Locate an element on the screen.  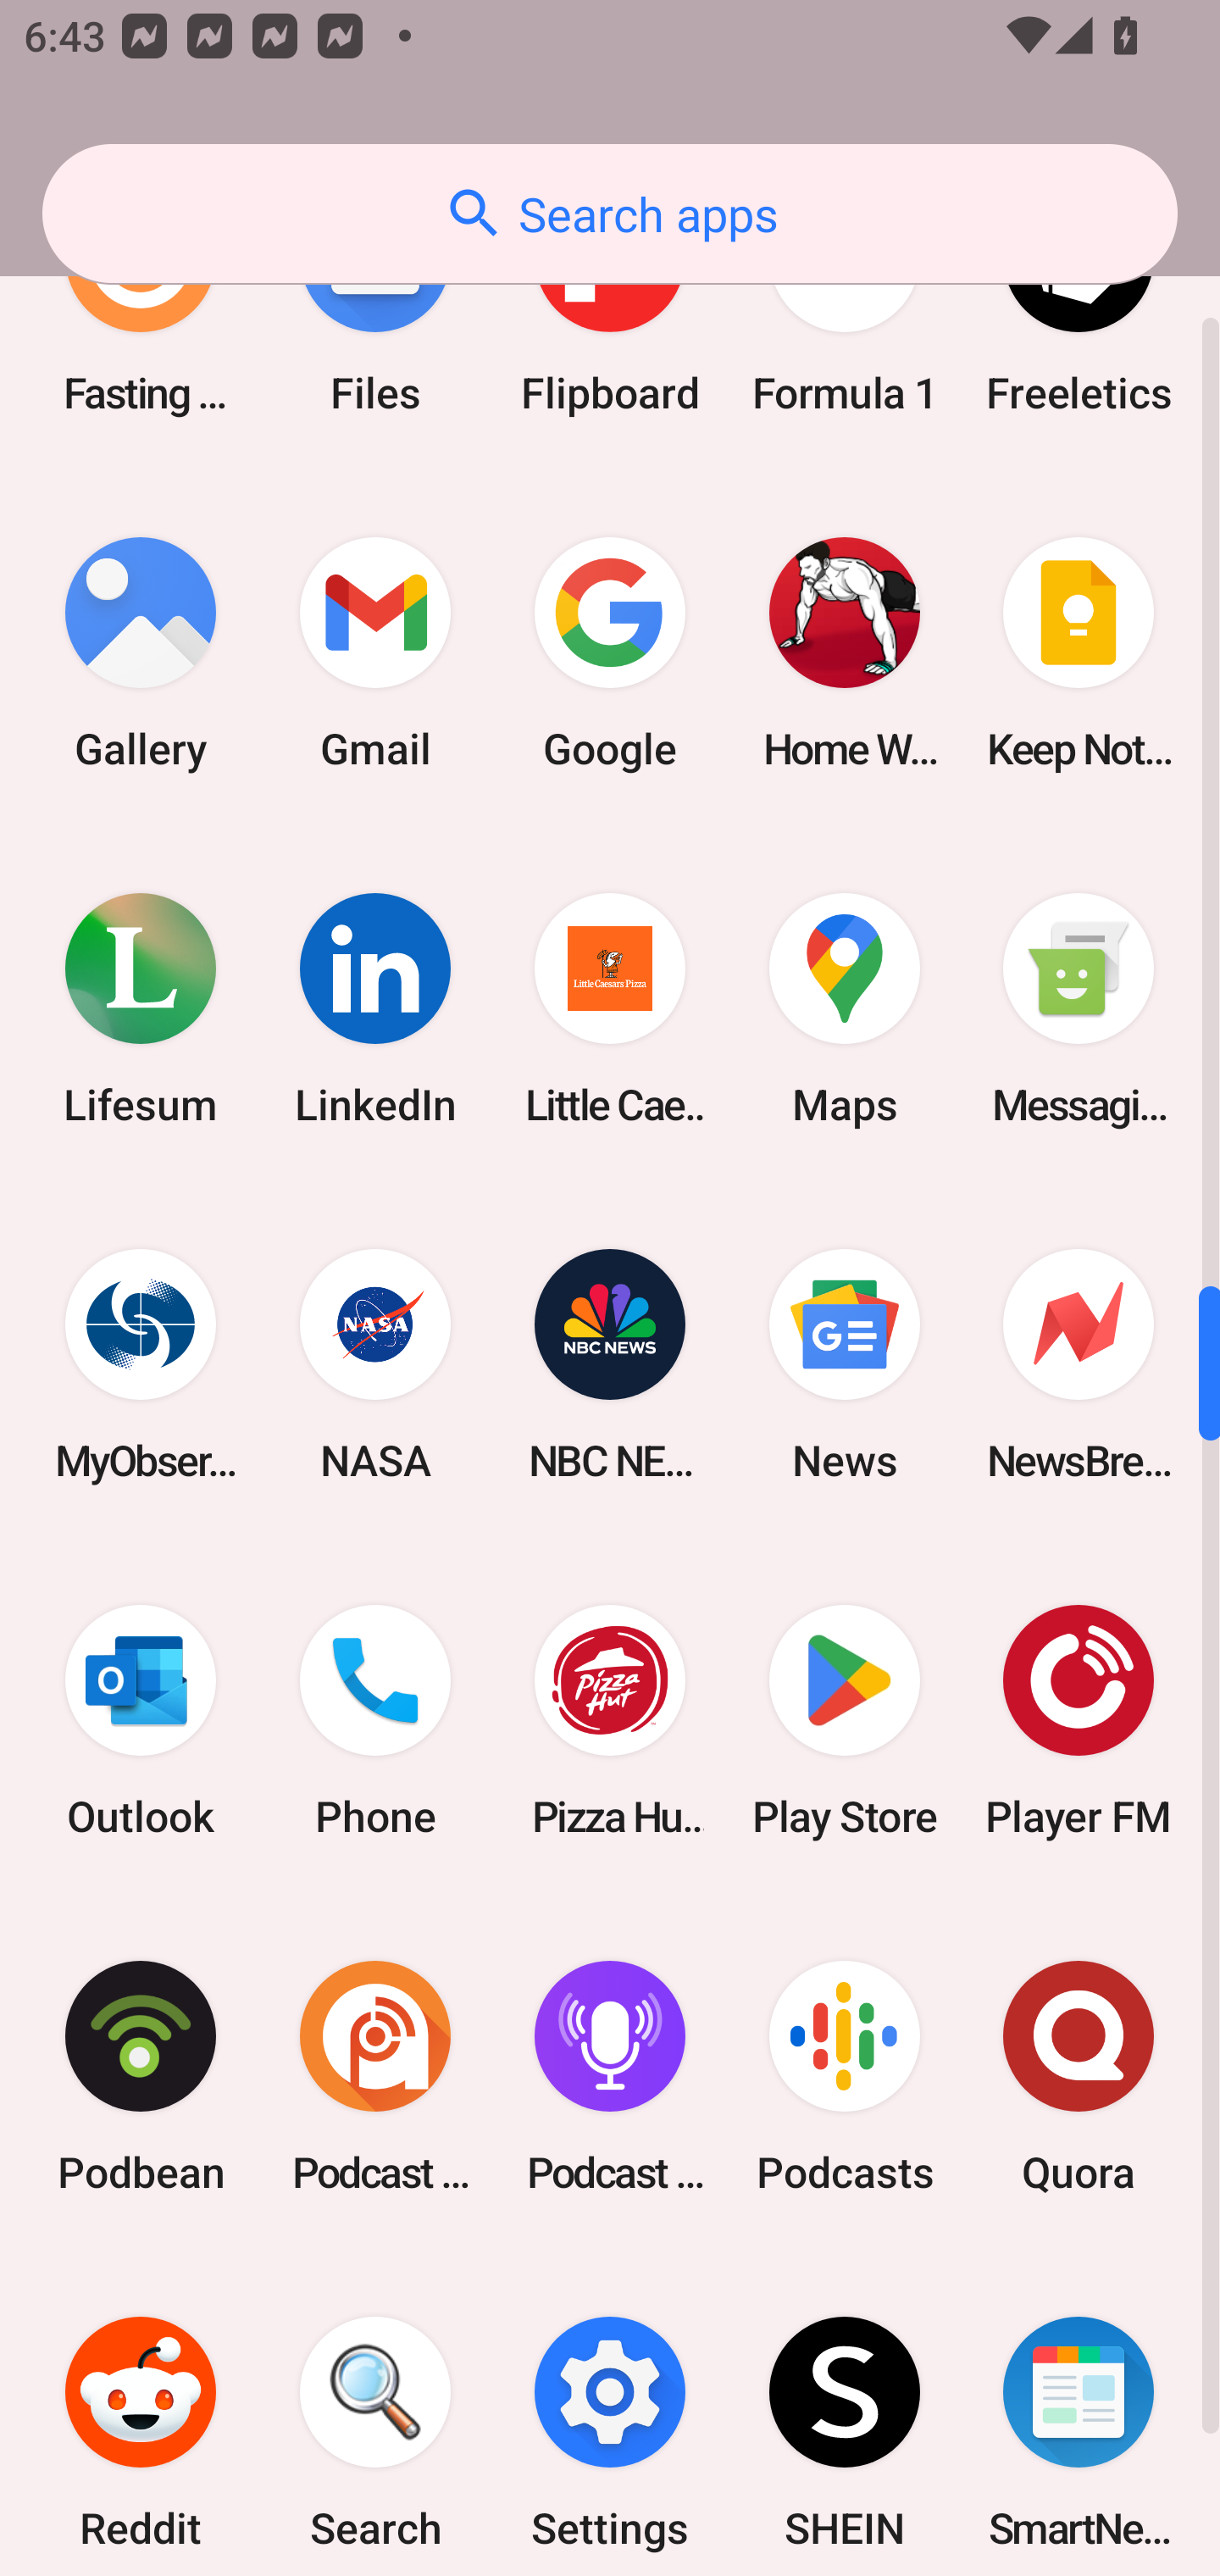
Gmail is located at coordinates (375, 654).